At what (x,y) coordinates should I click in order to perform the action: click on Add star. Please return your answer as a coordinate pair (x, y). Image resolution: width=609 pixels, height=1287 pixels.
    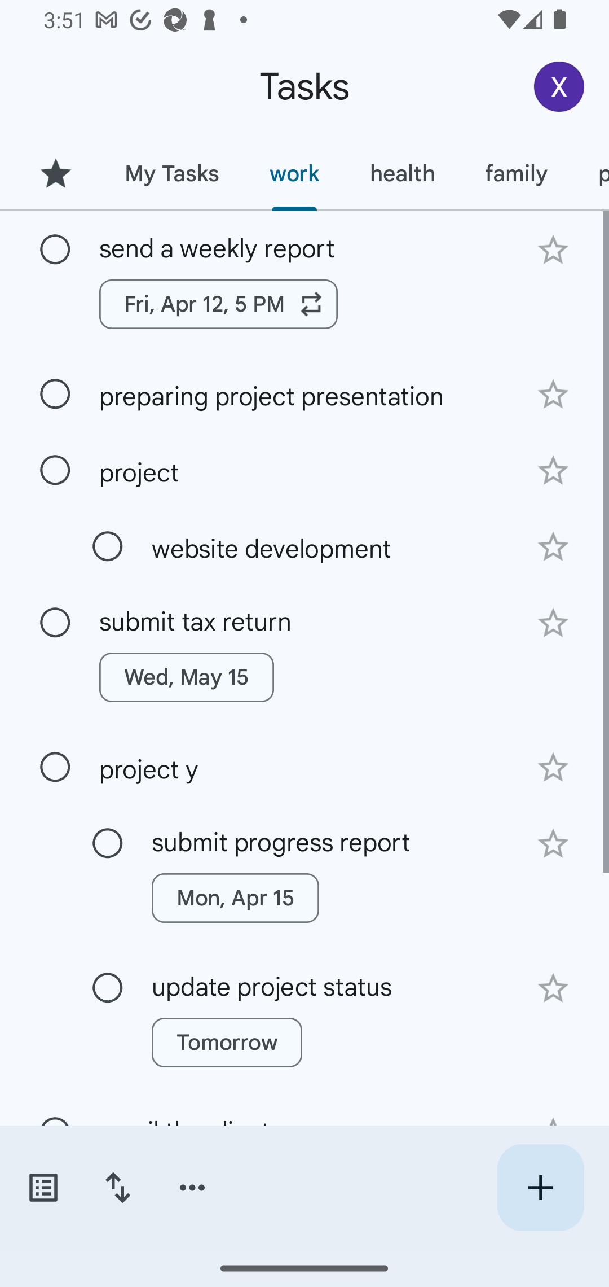
    Looking at the image, I should click on (553, 249).